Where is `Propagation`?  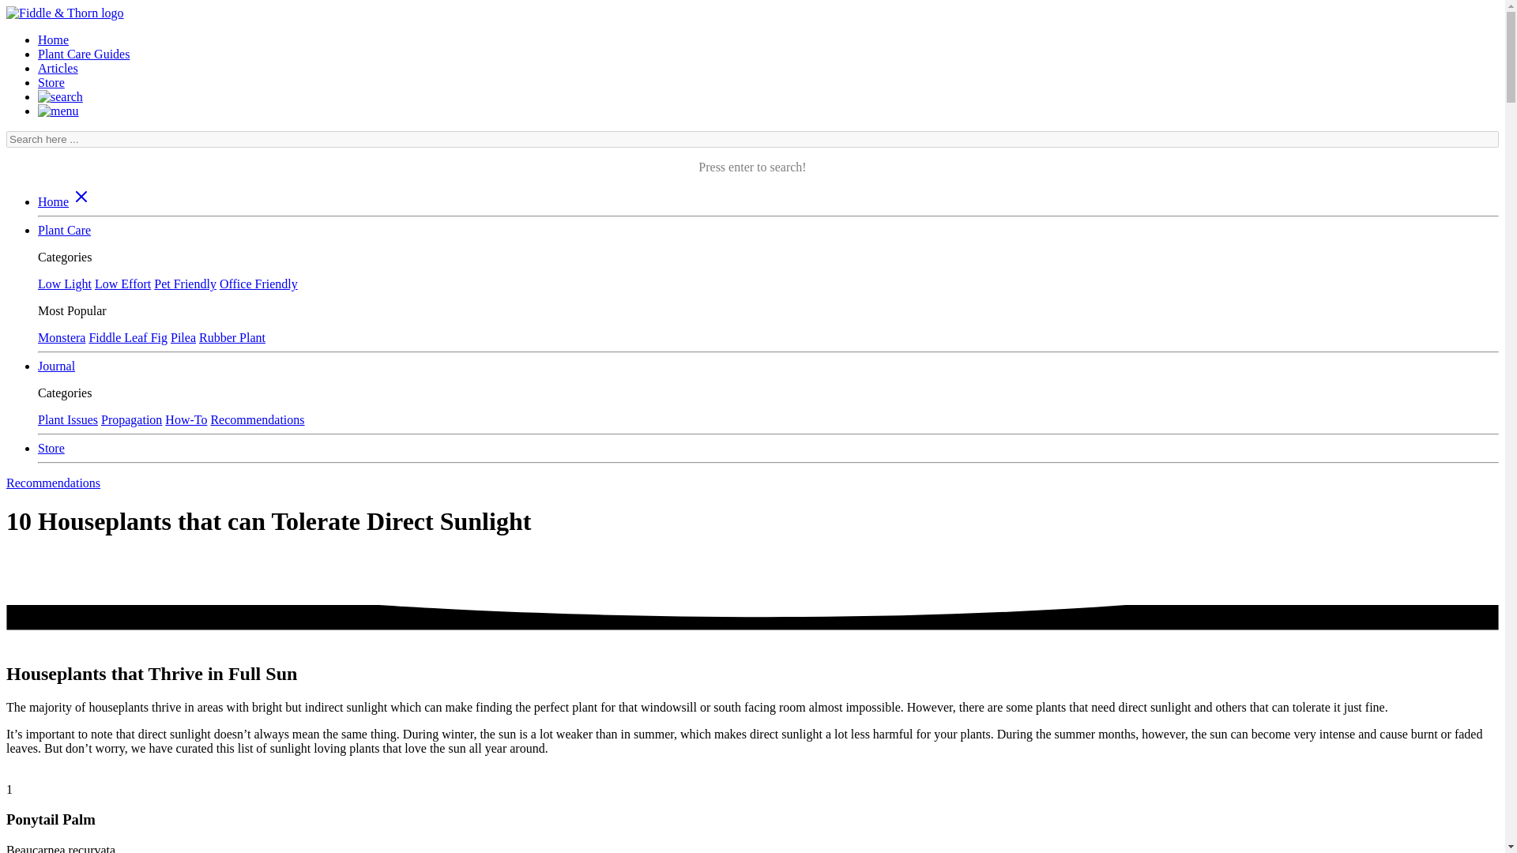
Propagation is located at coordinates (131, 419).